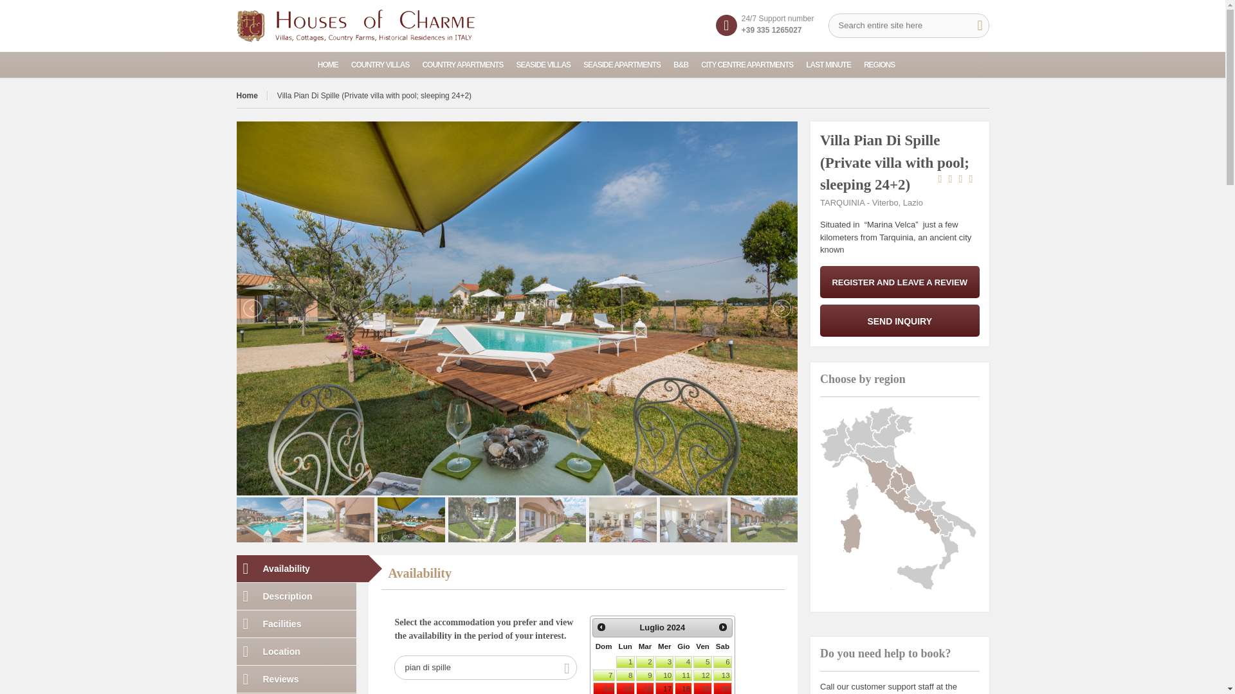 The image size is (1235, 694). What do you see at coordinates (297, 596) in the screenshot?
I see `Description` at bounding box center [297, 596].